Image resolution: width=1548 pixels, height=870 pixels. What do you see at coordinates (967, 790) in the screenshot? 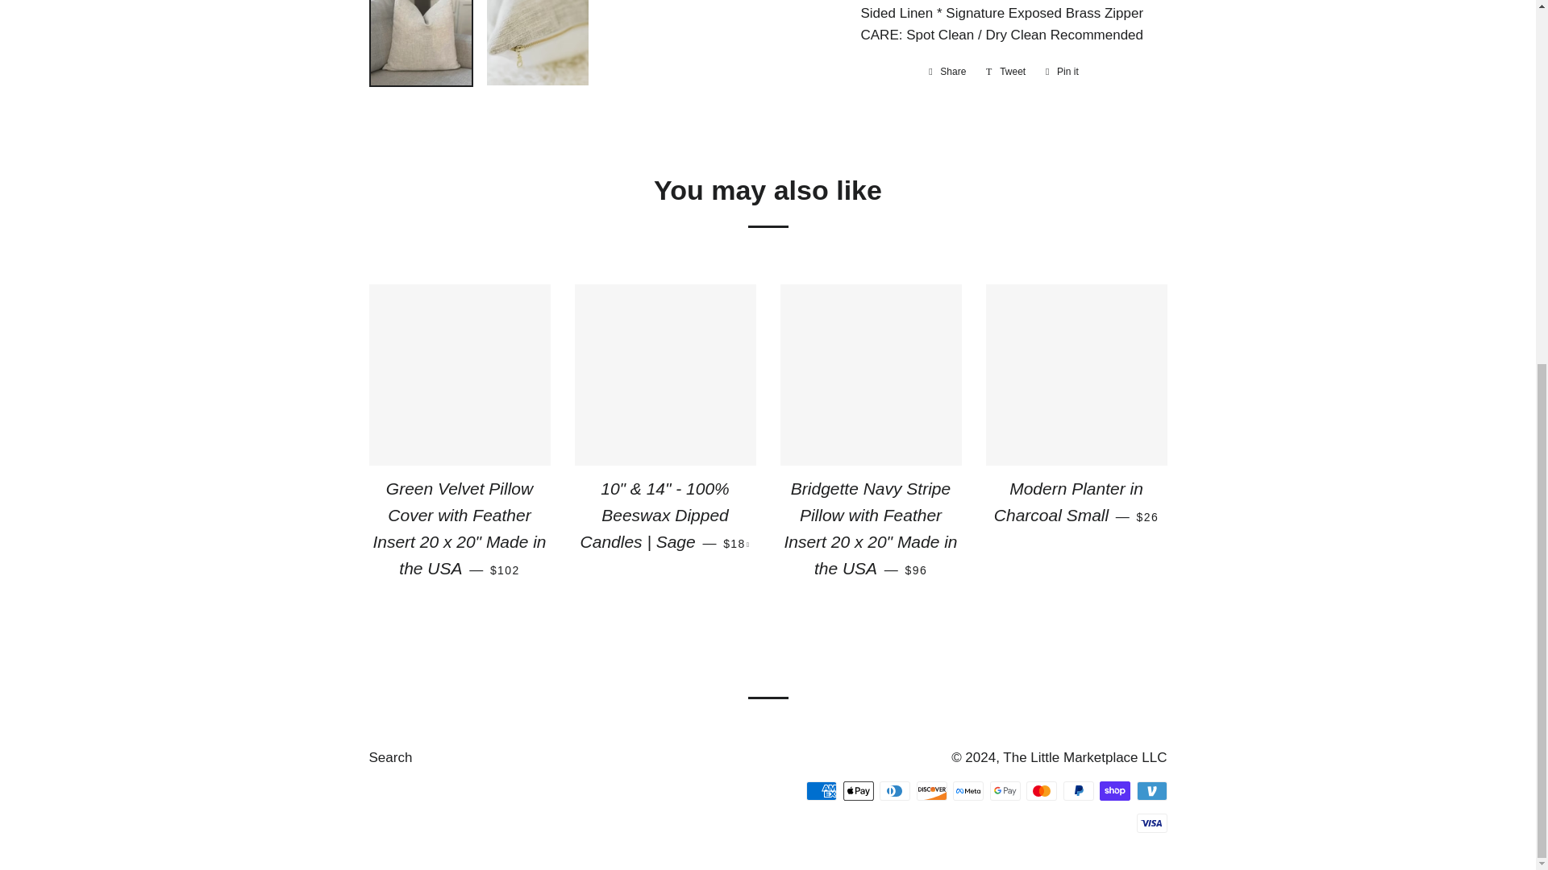
I see `Meta Pay` at bounding box center [967, 790].